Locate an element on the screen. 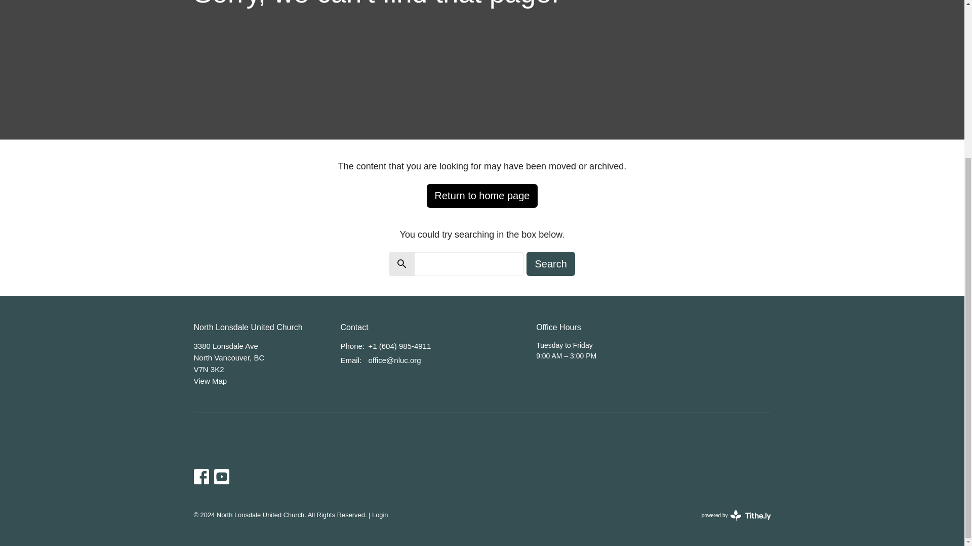  Search is located at coordinates (550, 264).